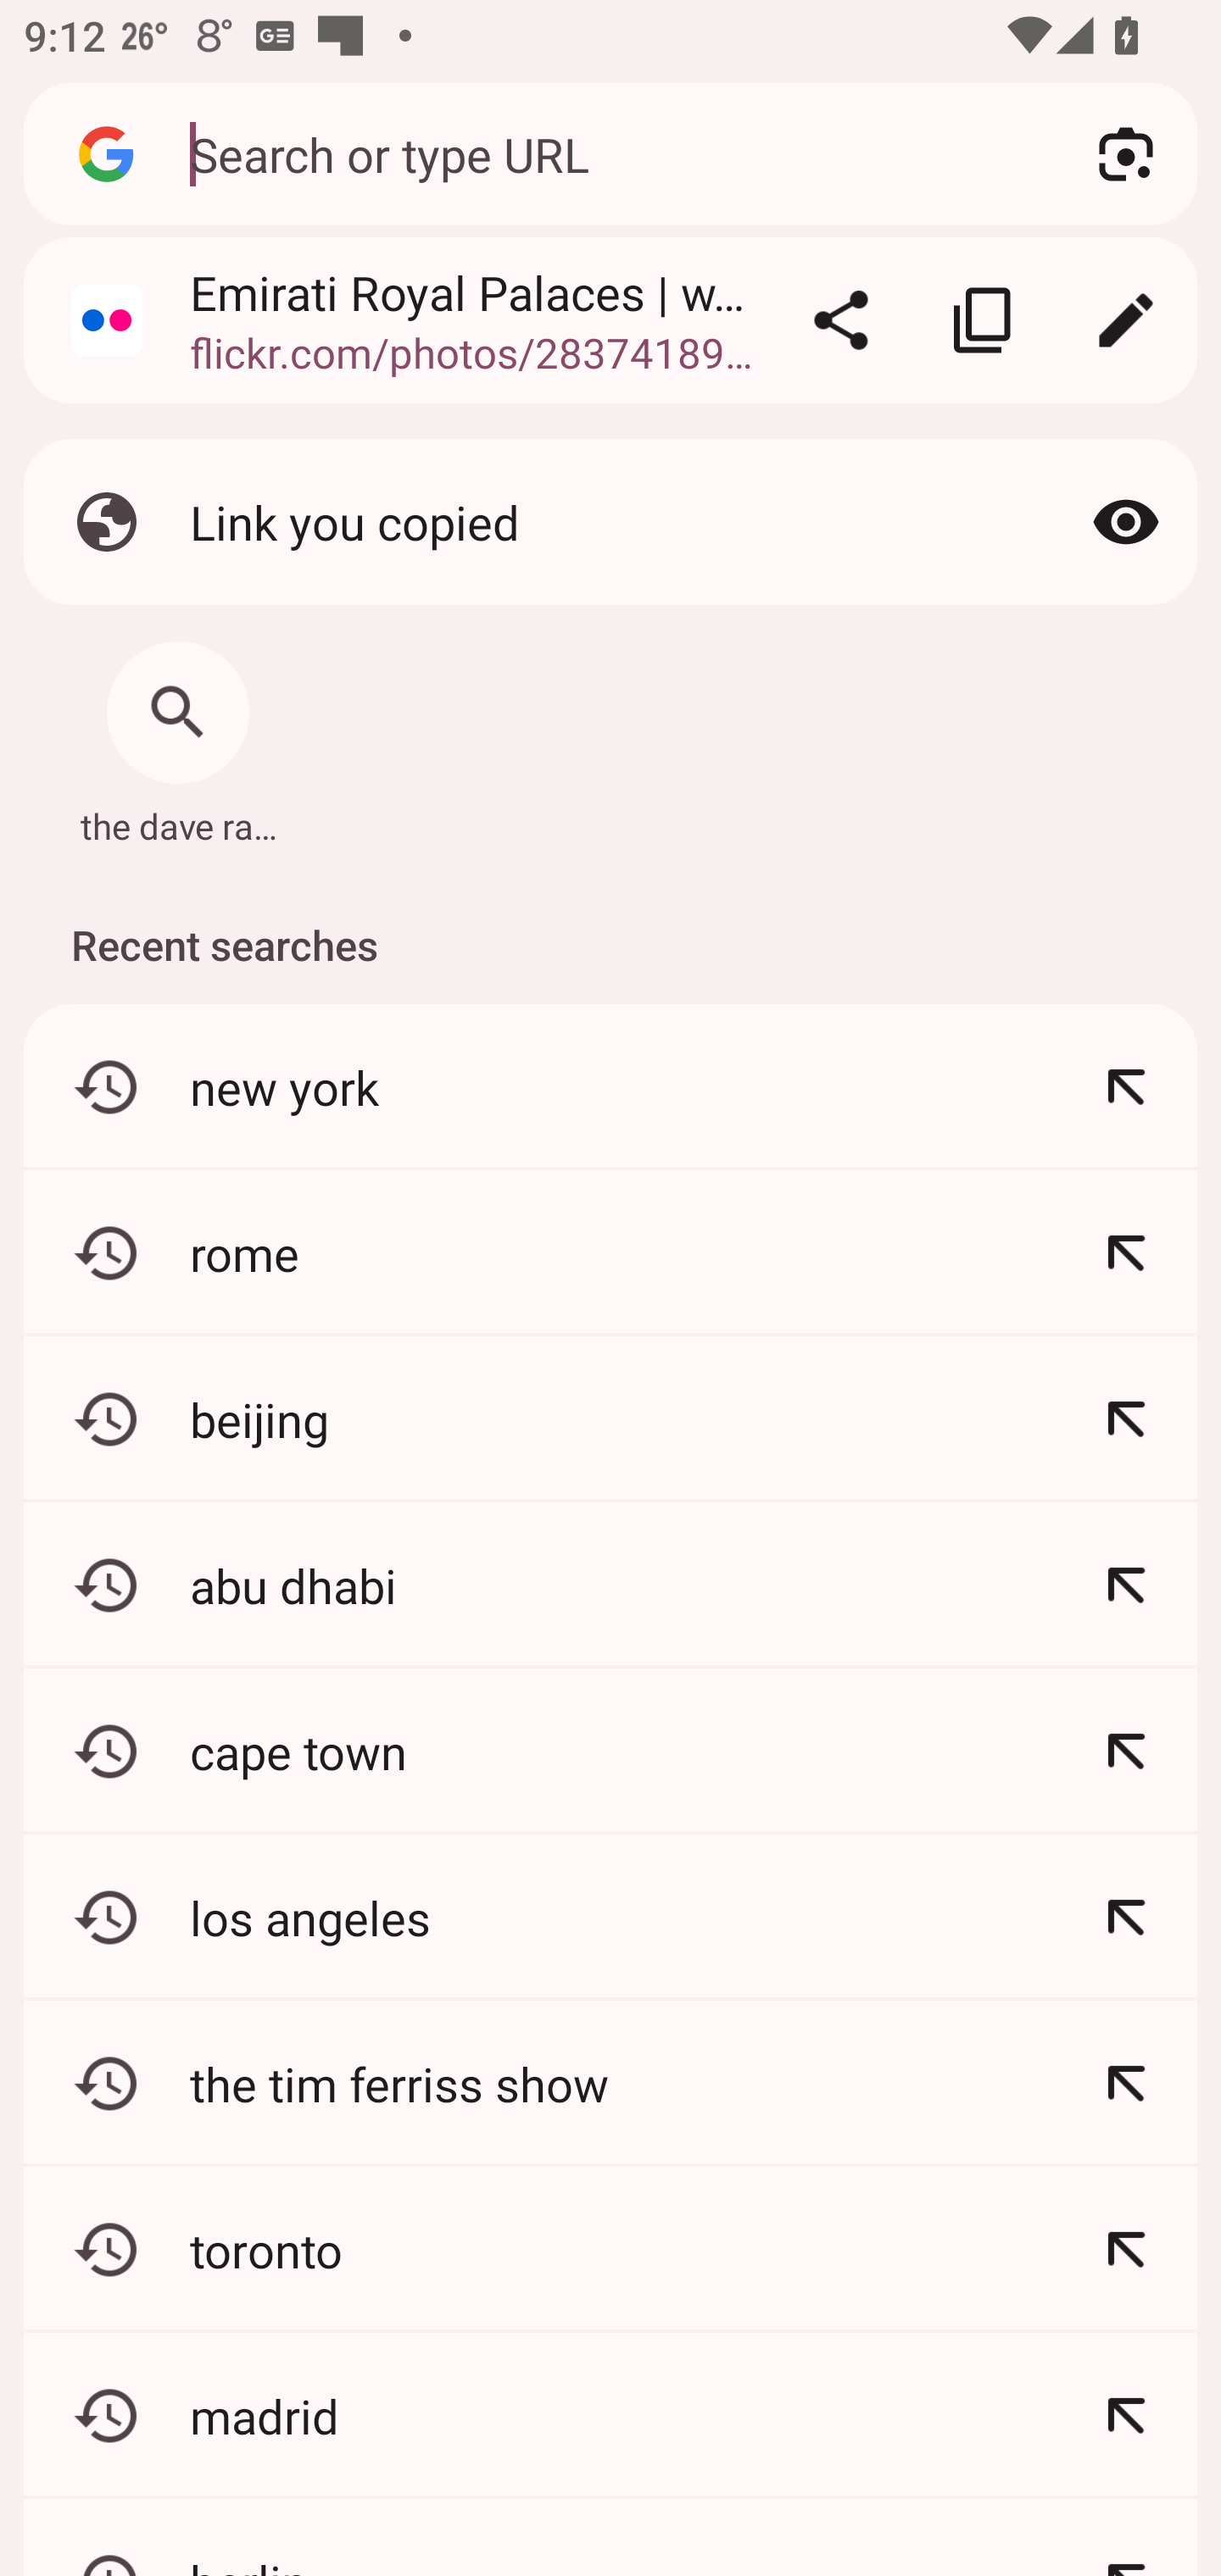 Image resolution: width=1221 pixels, height=2576 pixels. I want to click on toronto Refine: toronto, so click(610, 2250).